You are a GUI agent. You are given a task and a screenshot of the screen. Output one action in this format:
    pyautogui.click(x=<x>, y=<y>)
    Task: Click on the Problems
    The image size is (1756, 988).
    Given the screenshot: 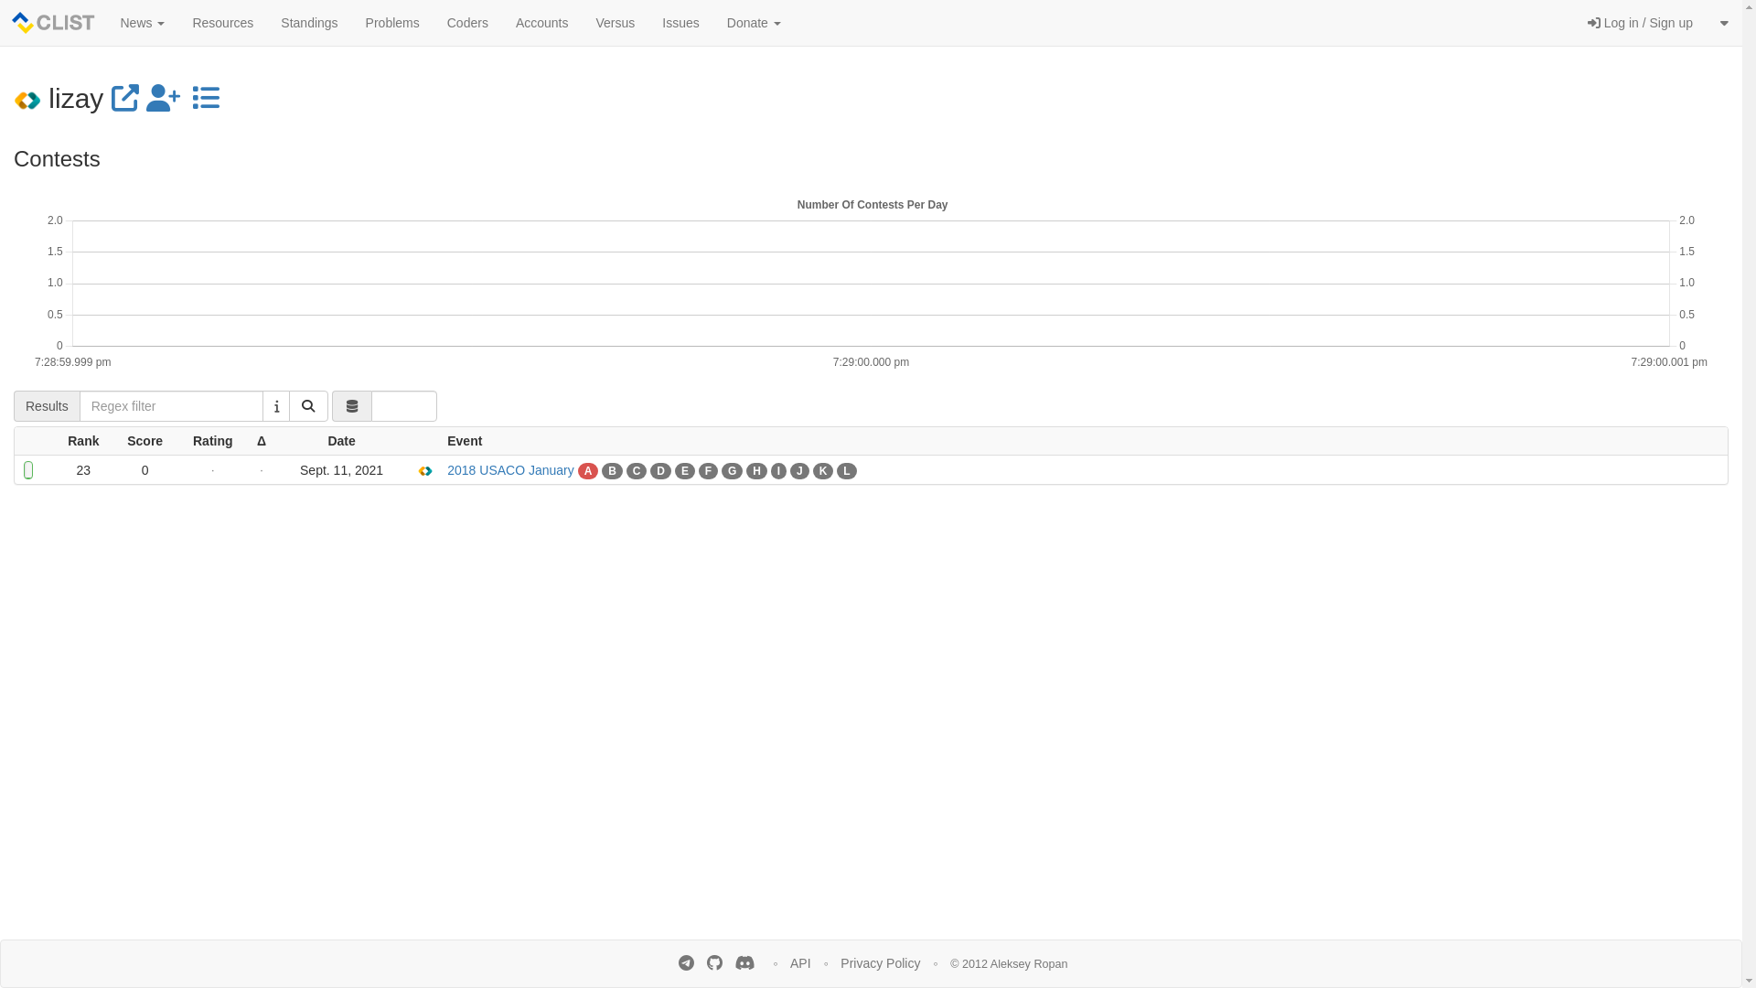 What is the action you would take?
    pyautogui.click(x=393, y=23)
    